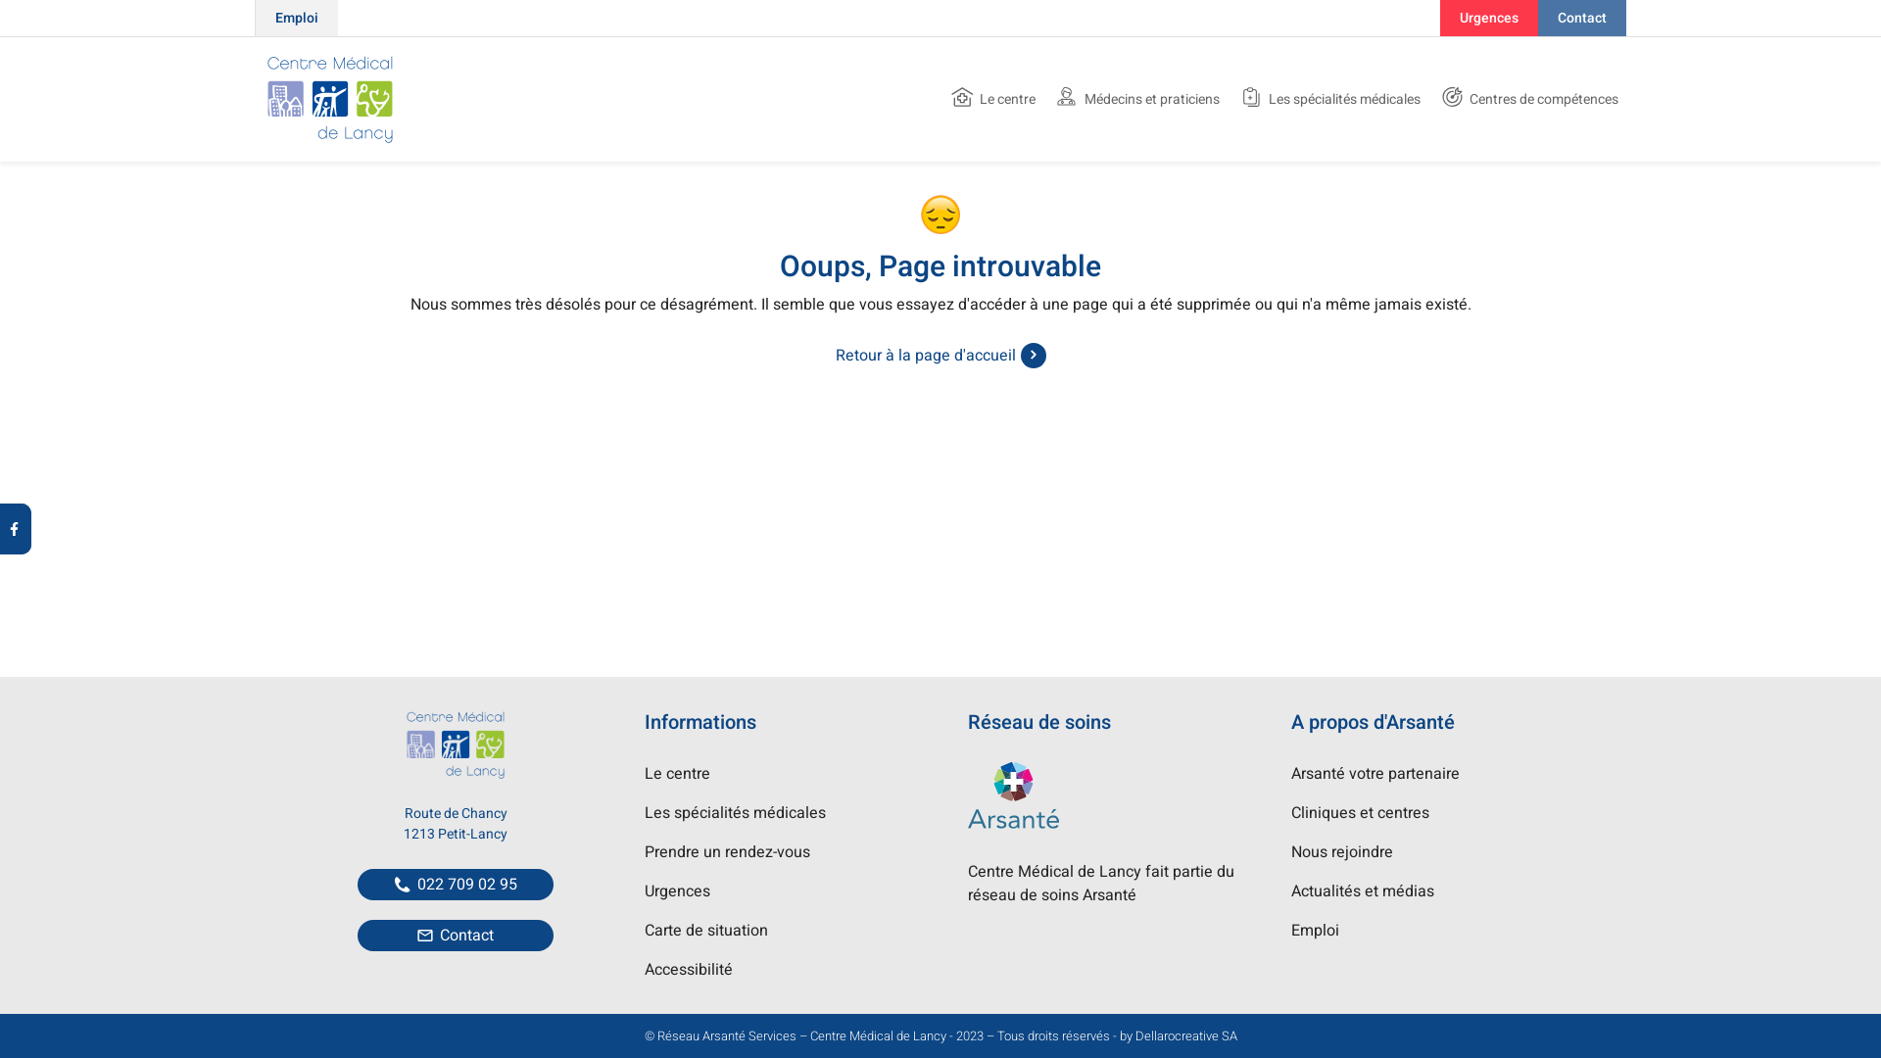  What do you see at coordinates (1360, 813) in the screenshot?
I see `Cliniques et centres` at bounding box center [1360, 813].